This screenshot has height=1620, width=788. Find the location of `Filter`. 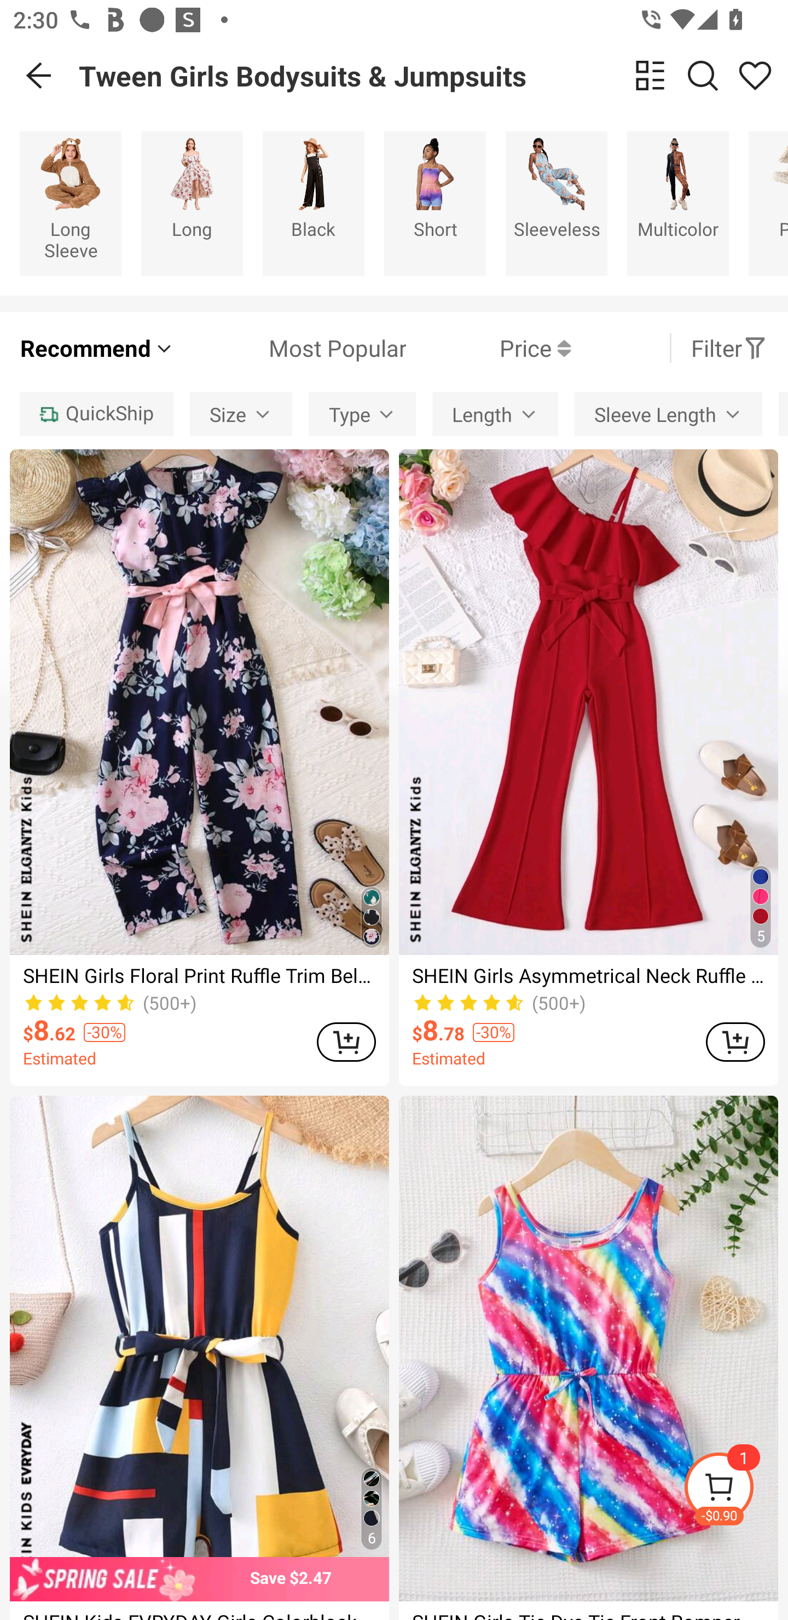

Filter is located at coordinates (729, 348).